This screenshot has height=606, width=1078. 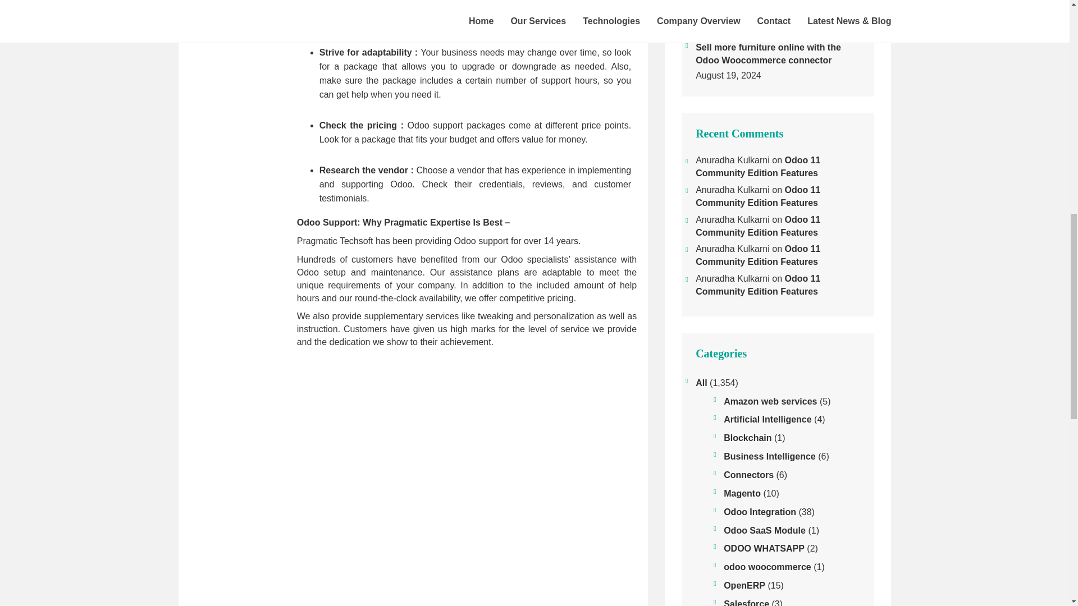 What do you see at coordinates (758, 226) in the screenshot?
I see `Odoo 11 Community Edition Features` at bounding box center [758, 226].